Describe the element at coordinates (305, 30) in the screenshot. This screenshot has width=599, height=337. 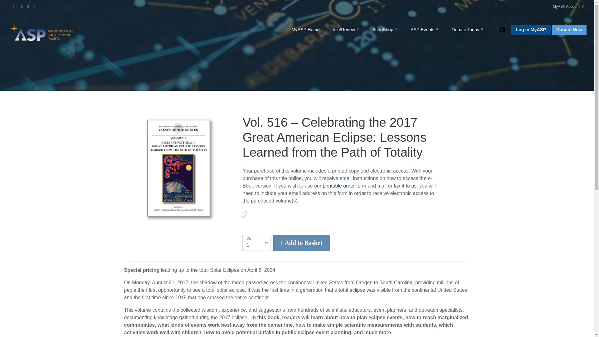
I see `MyASP Home` at that location.